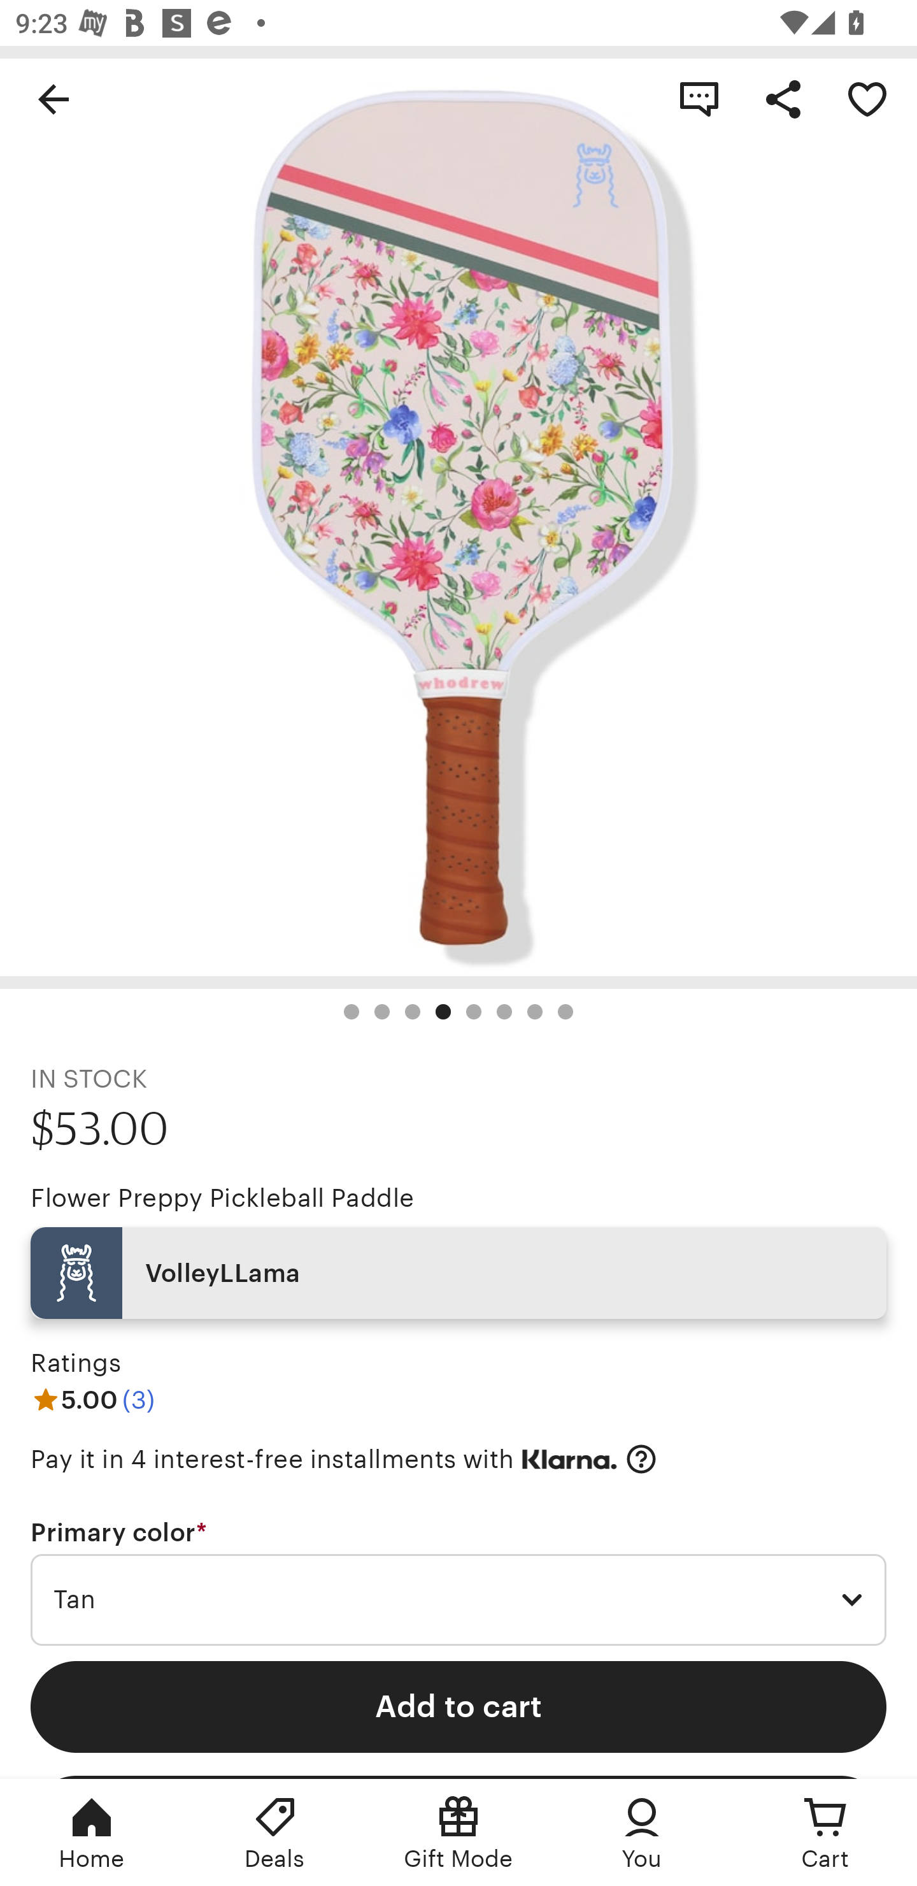 Image resolution: width=917 pixels, height=1886 pixels. I want to click on Primary color * Required Tan, so click(458, 1582).